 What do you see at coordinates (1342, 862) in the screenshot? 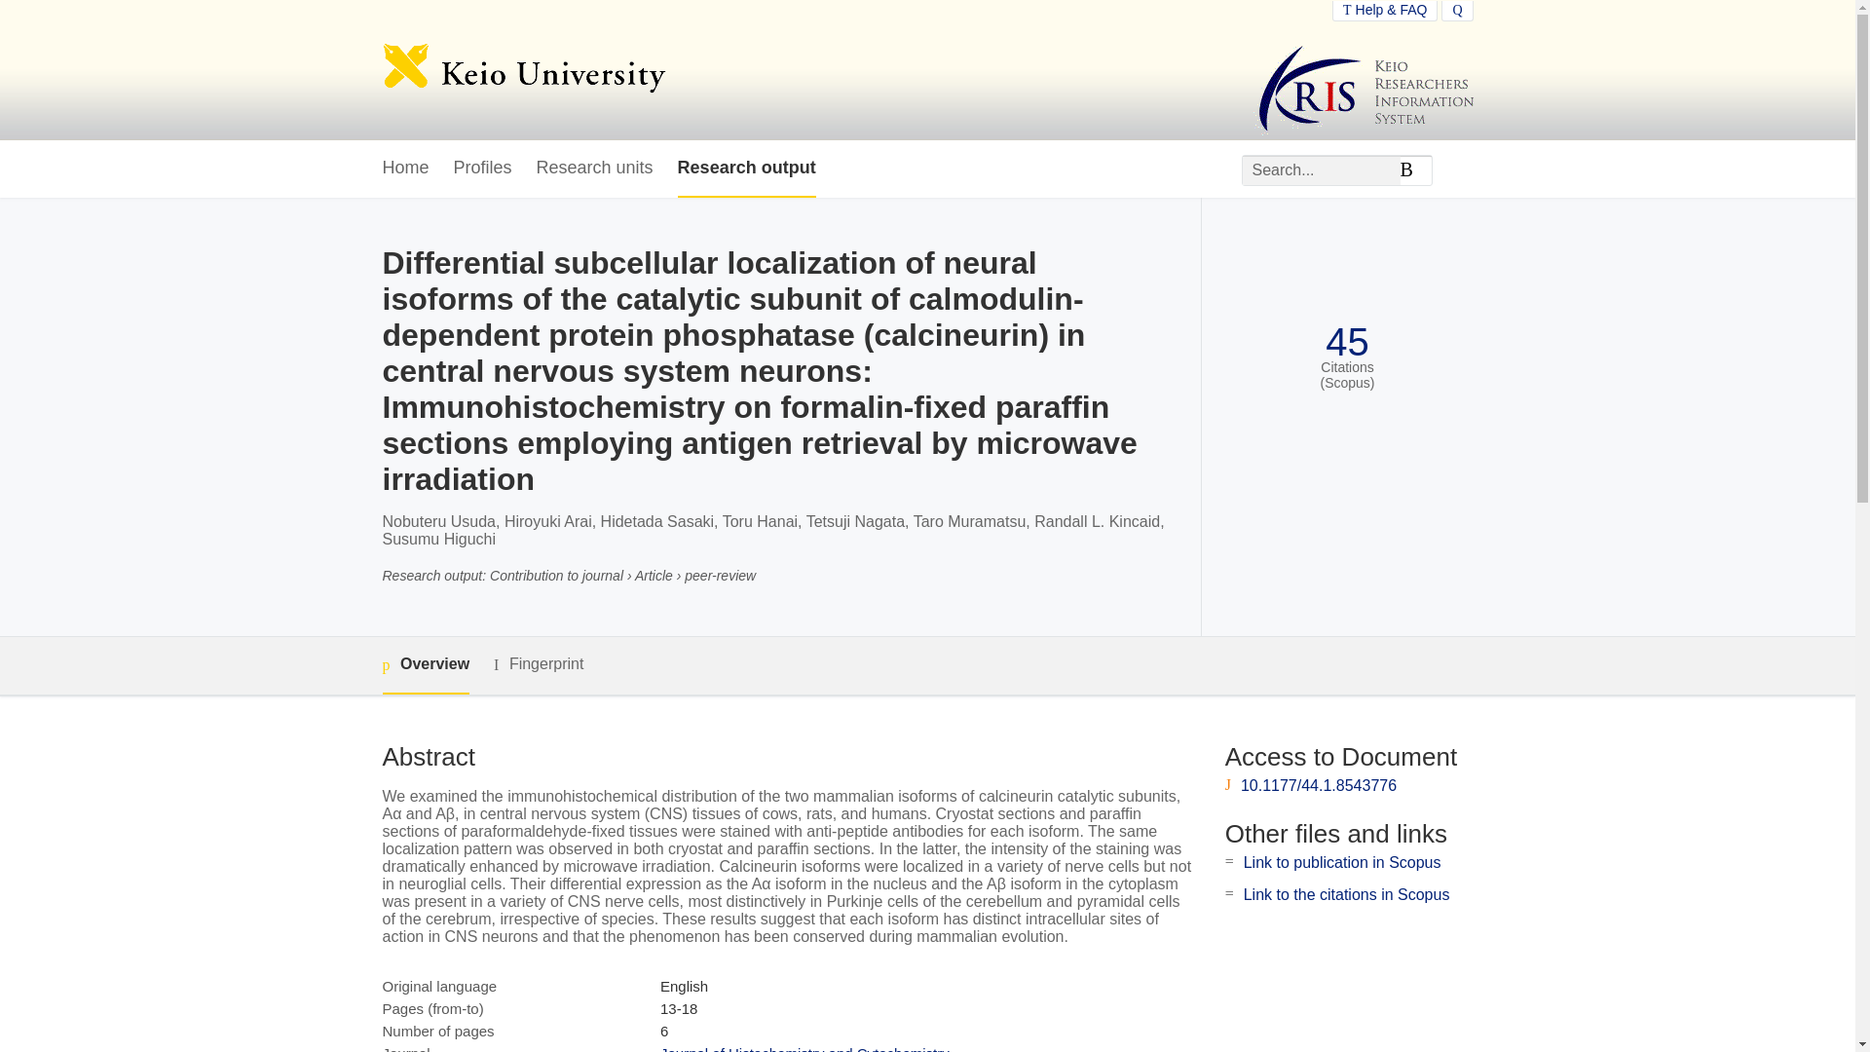
I see `Link to publication in Scopus` at bounding box center [1342, 862].